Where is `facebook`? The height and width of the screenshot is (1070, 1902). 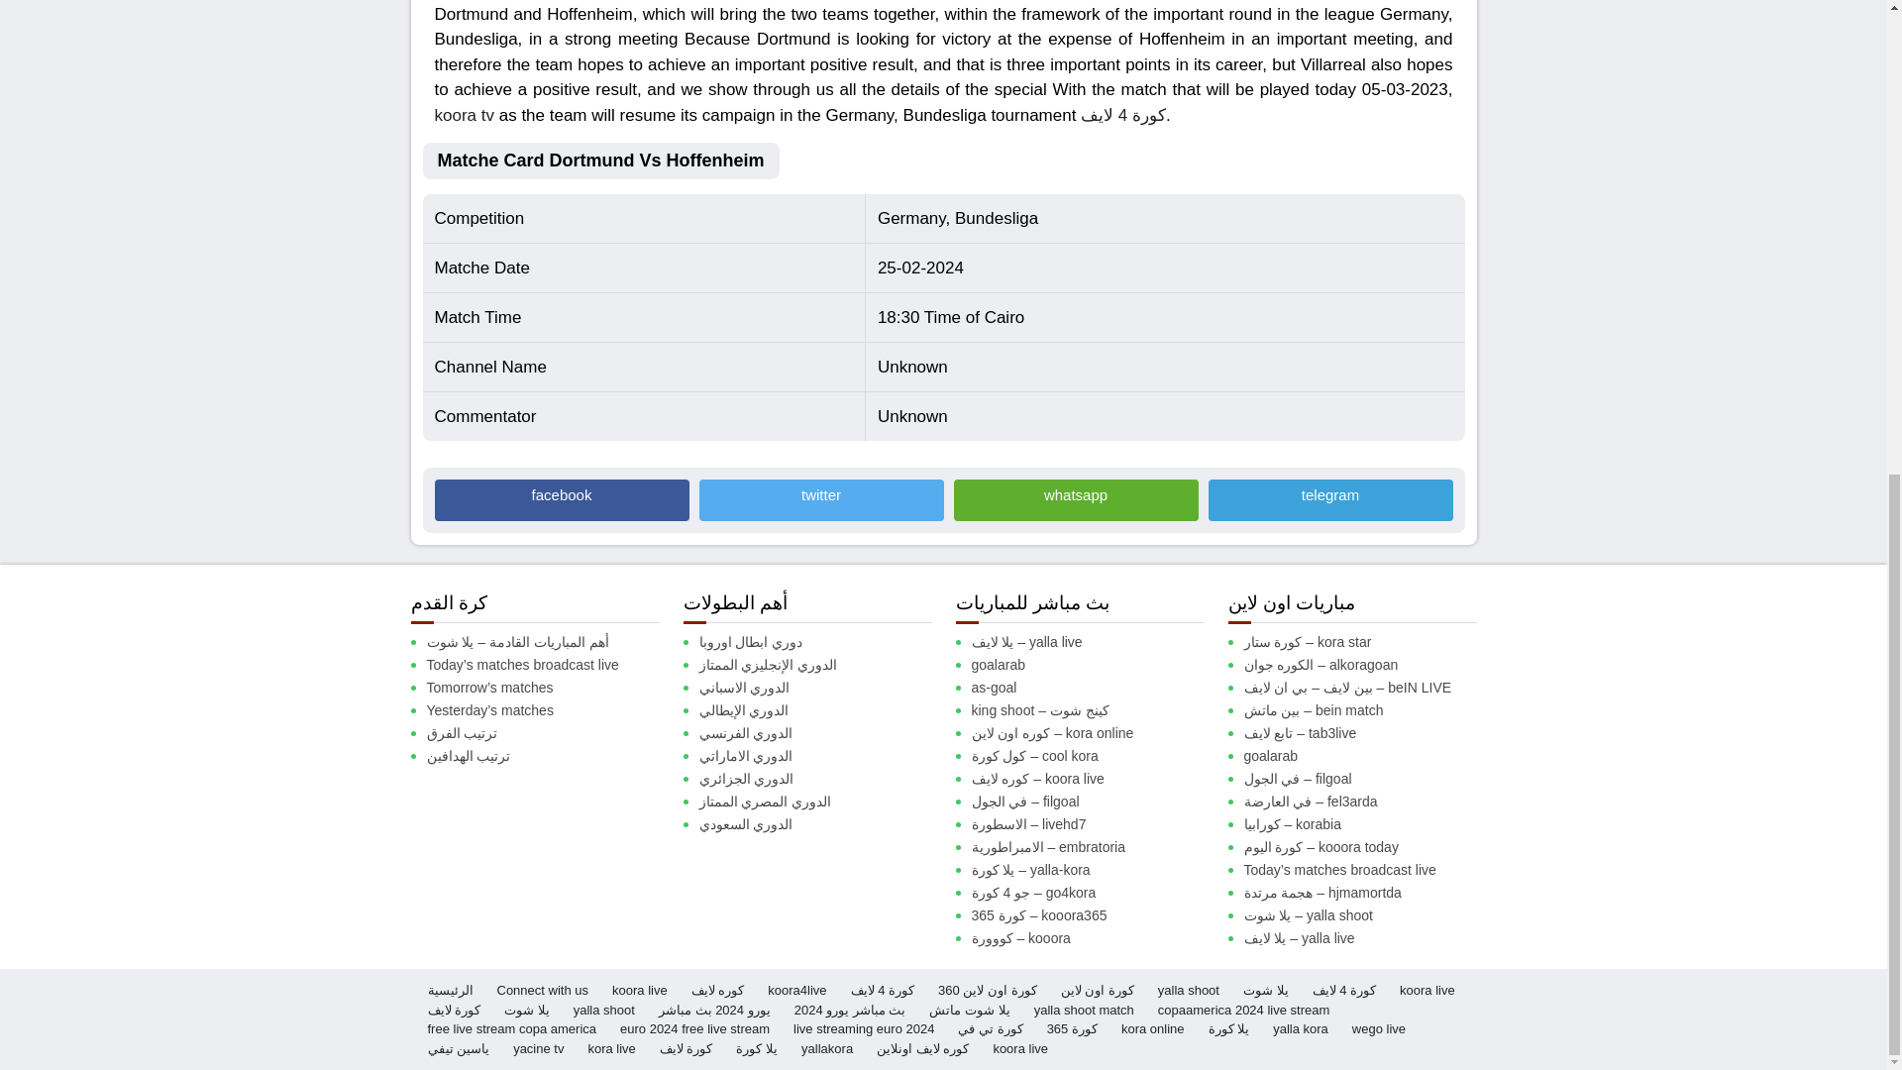 facebook is located at coordinates (561, 499).